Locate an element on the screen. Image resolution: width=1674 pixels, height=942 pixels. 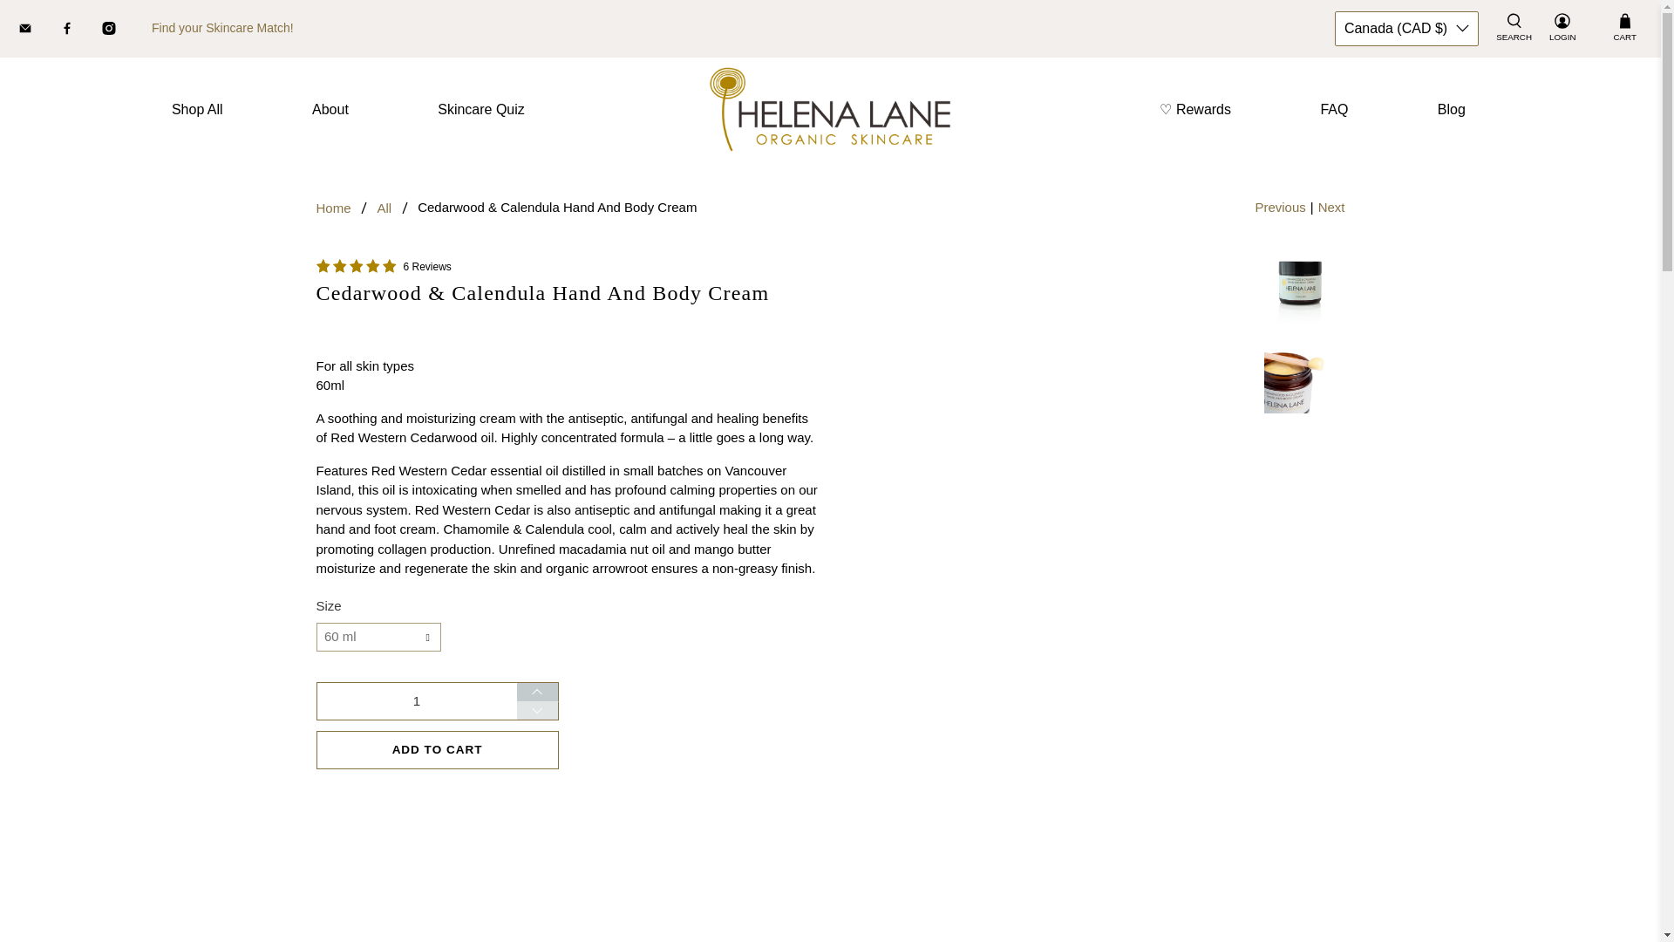
Skincare Quiz is located at coordinates (481, 110).